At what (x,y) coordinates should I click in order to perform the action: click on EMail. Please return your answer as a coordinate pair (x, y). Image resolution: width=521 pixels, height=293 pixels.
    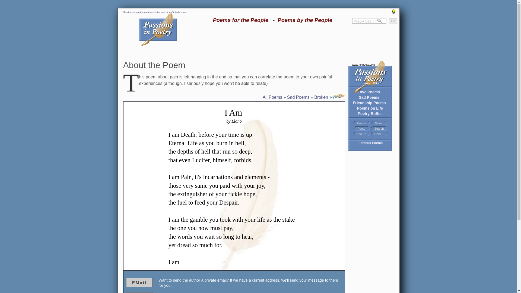
    Looking at the image, I should click on (139, 282).